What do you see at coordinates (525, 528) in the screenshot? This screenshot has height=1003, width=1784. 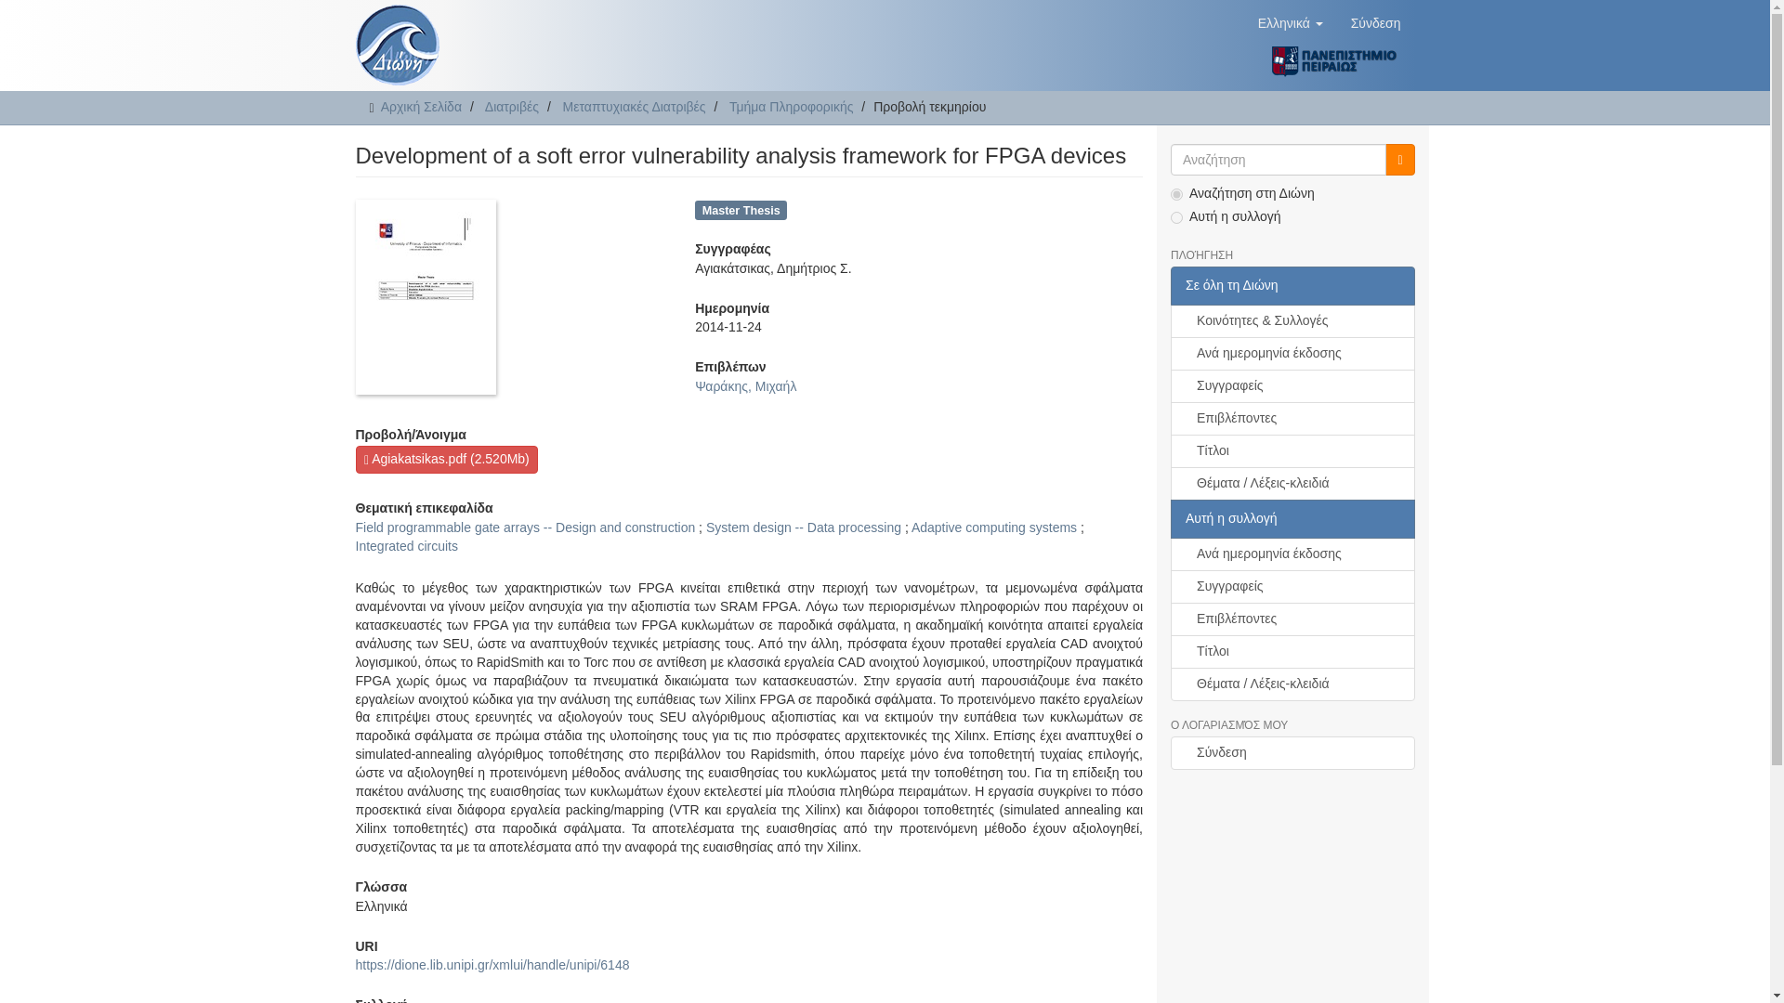 I see `Field programmable gate arrays -- Design and construction` at bounding box center [525, 528].